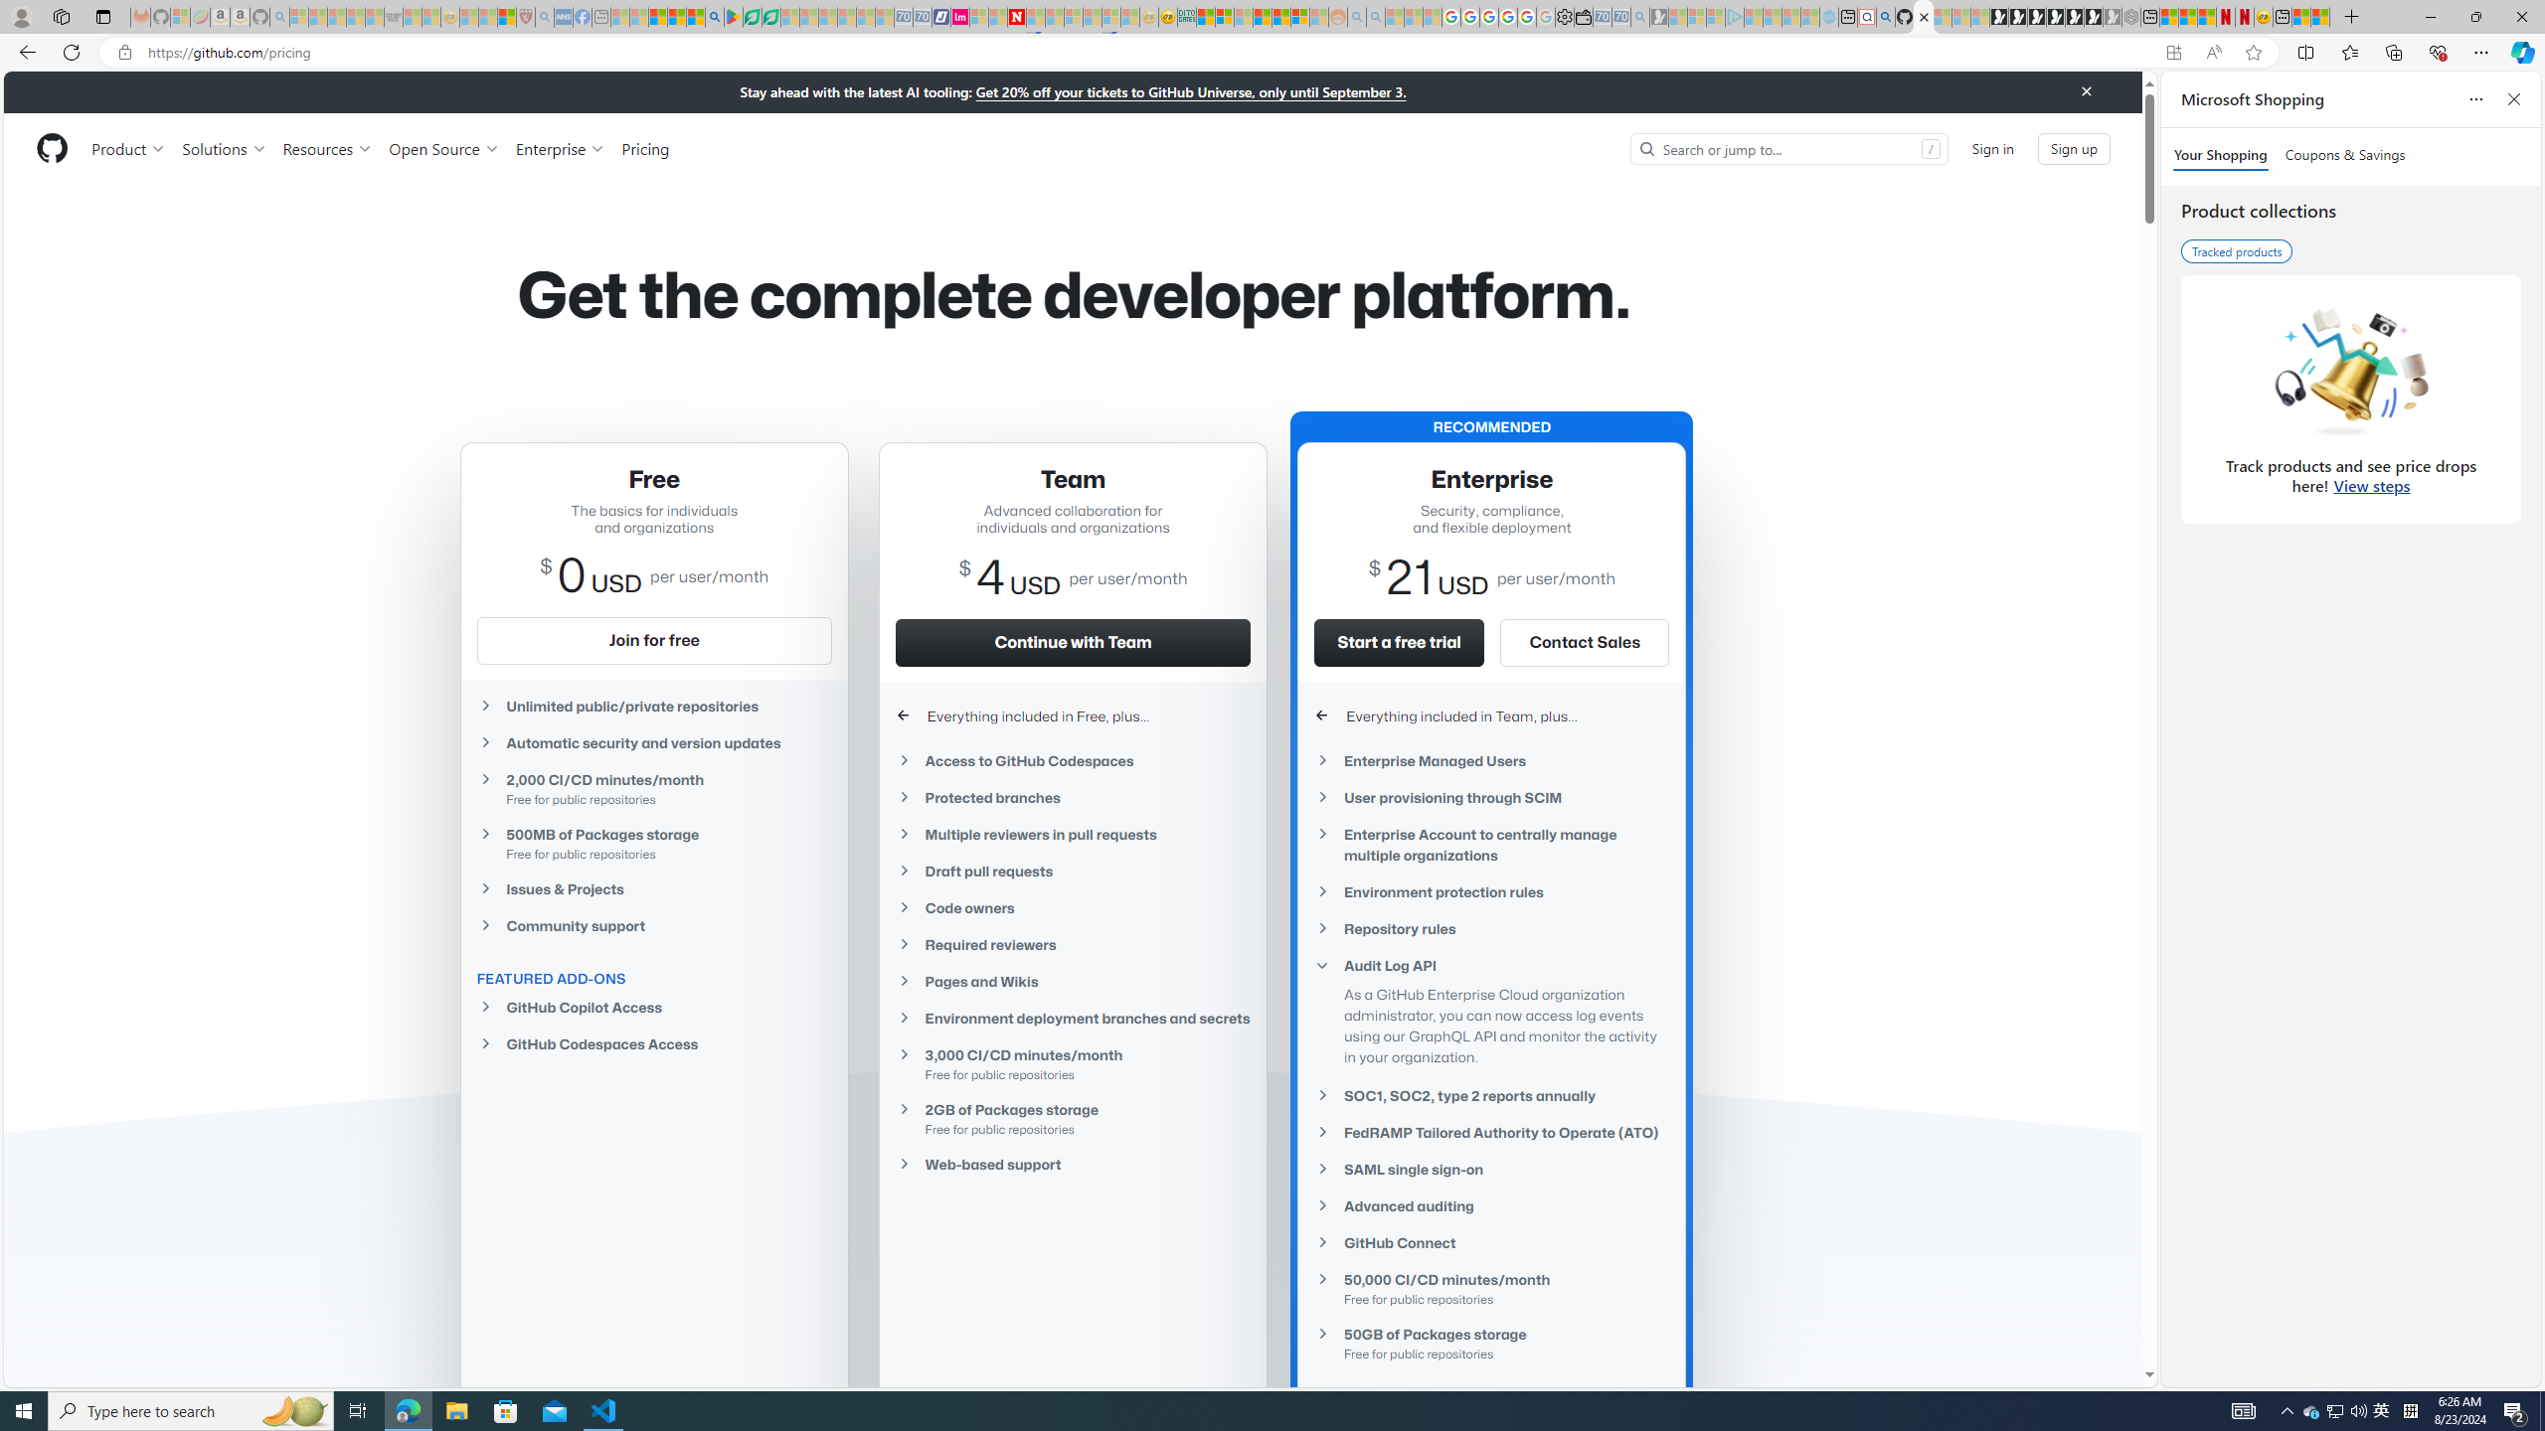 Image resolution: width=2545 pixels, height=1431 pixels. What do you see at coordinates (1491, 1288) in the screenshot?
I see `50,000 CI/CD minutes/monthFree for public repositories` at bounding box center [1491, 1288].